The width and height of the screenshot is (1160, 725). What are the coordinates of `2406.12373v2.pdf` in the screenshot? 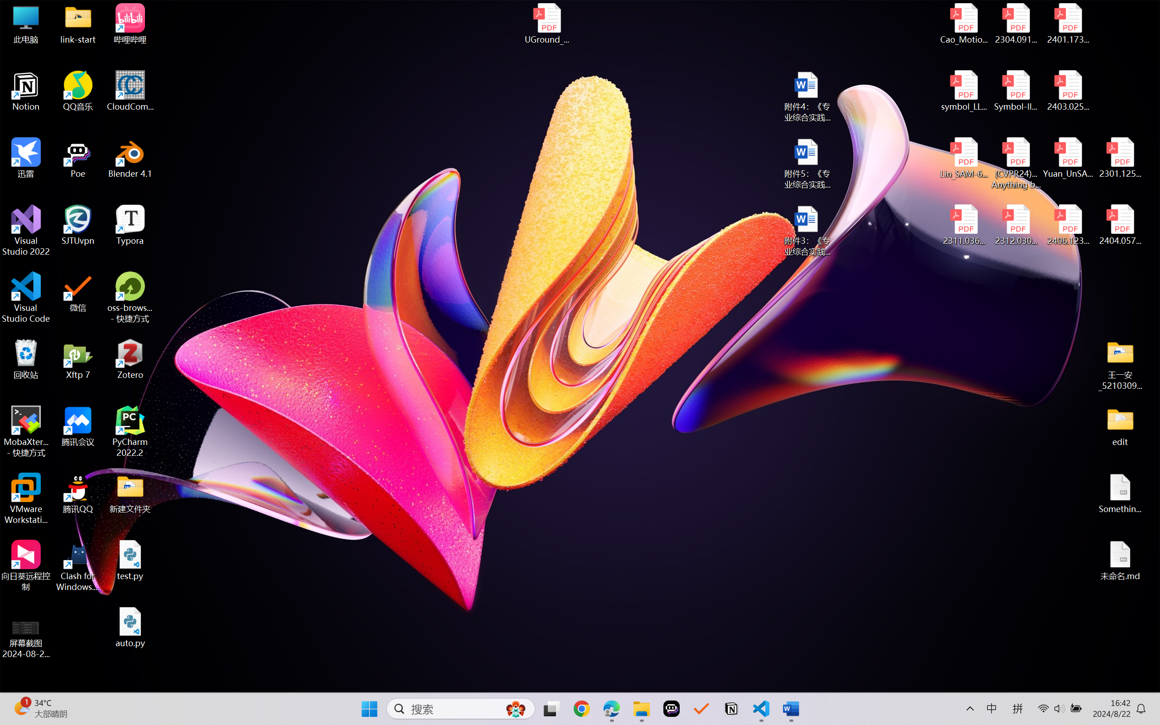 It's located at (1068, 225).